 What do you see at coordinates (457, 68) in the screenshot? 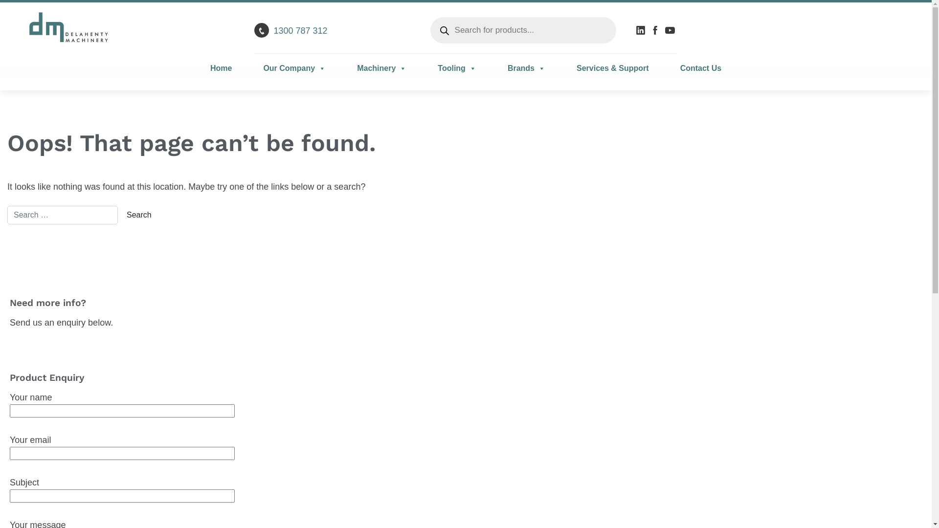
I see `Tooling` at bounding box center [457, 68].